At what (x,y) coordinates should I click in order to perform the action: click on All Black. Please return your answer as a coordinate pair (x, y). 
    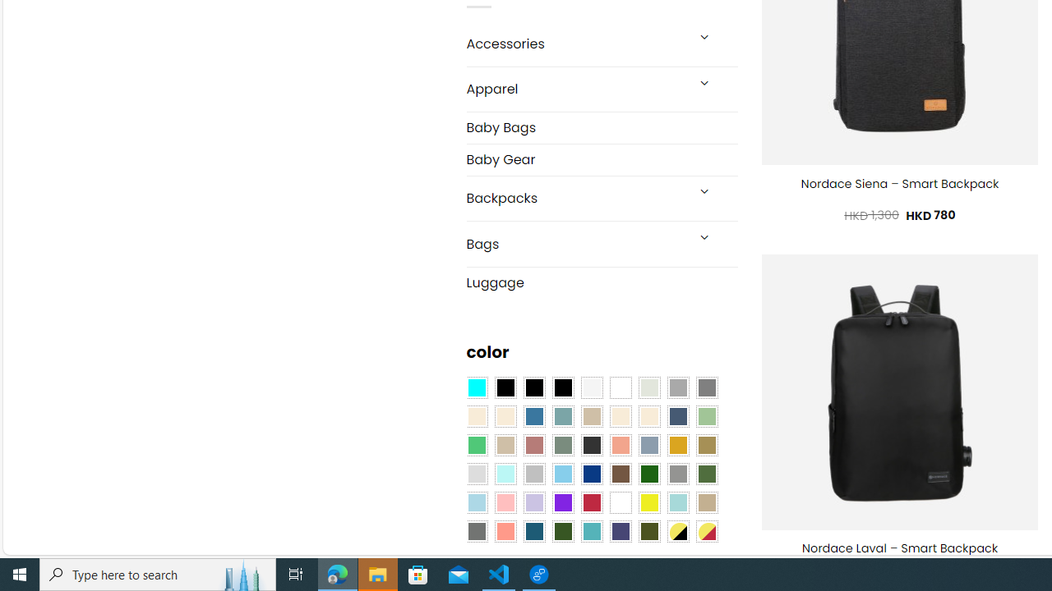
    Looking at the image, I should click on (505, 388).